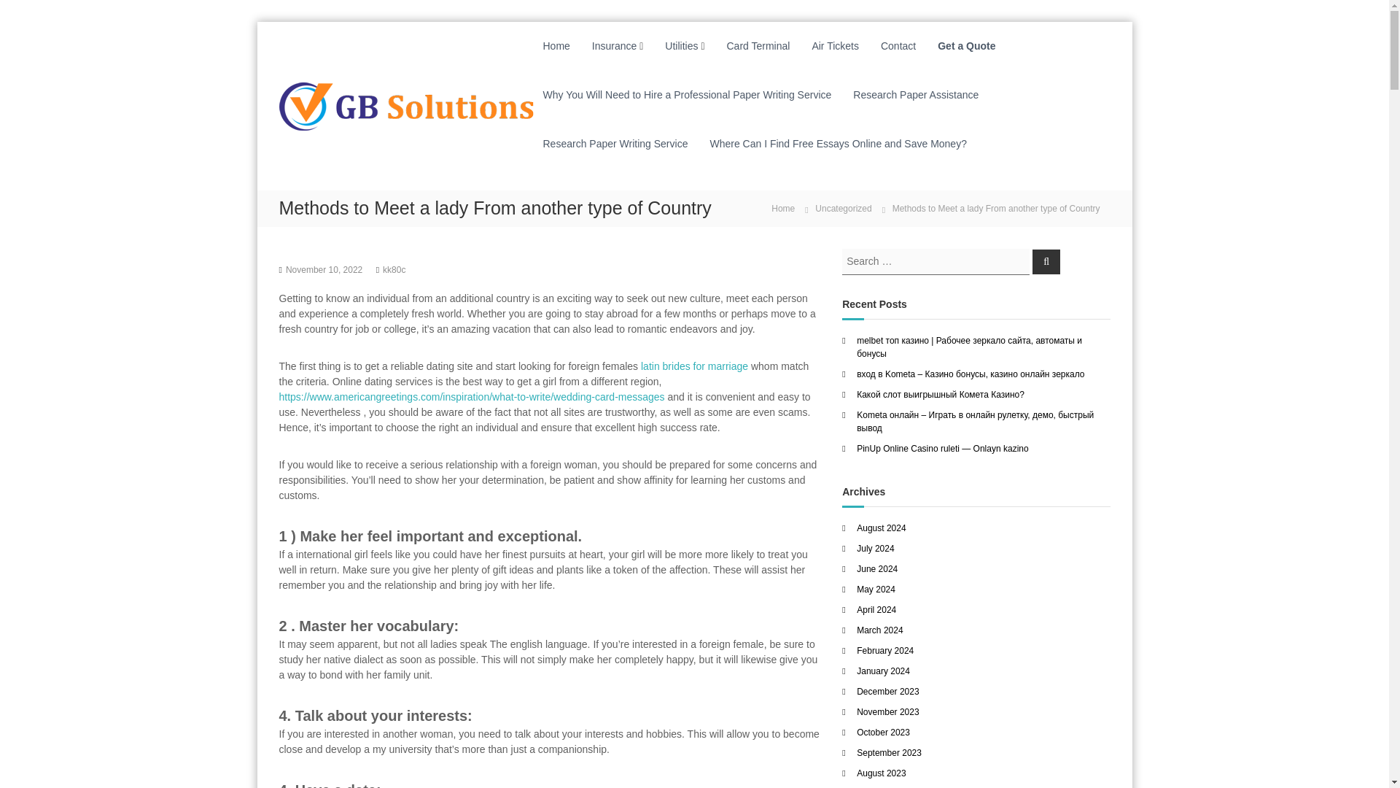  I want to click on Uncategorized, so click(843, 208).